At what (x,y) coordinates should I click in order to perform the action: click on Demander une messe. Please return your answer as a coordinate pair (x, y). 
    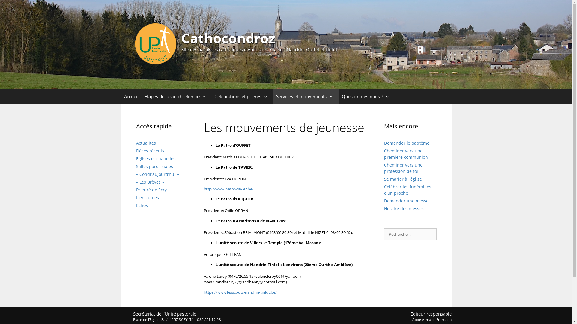
    Looking at the image, I should click on (406, 201).